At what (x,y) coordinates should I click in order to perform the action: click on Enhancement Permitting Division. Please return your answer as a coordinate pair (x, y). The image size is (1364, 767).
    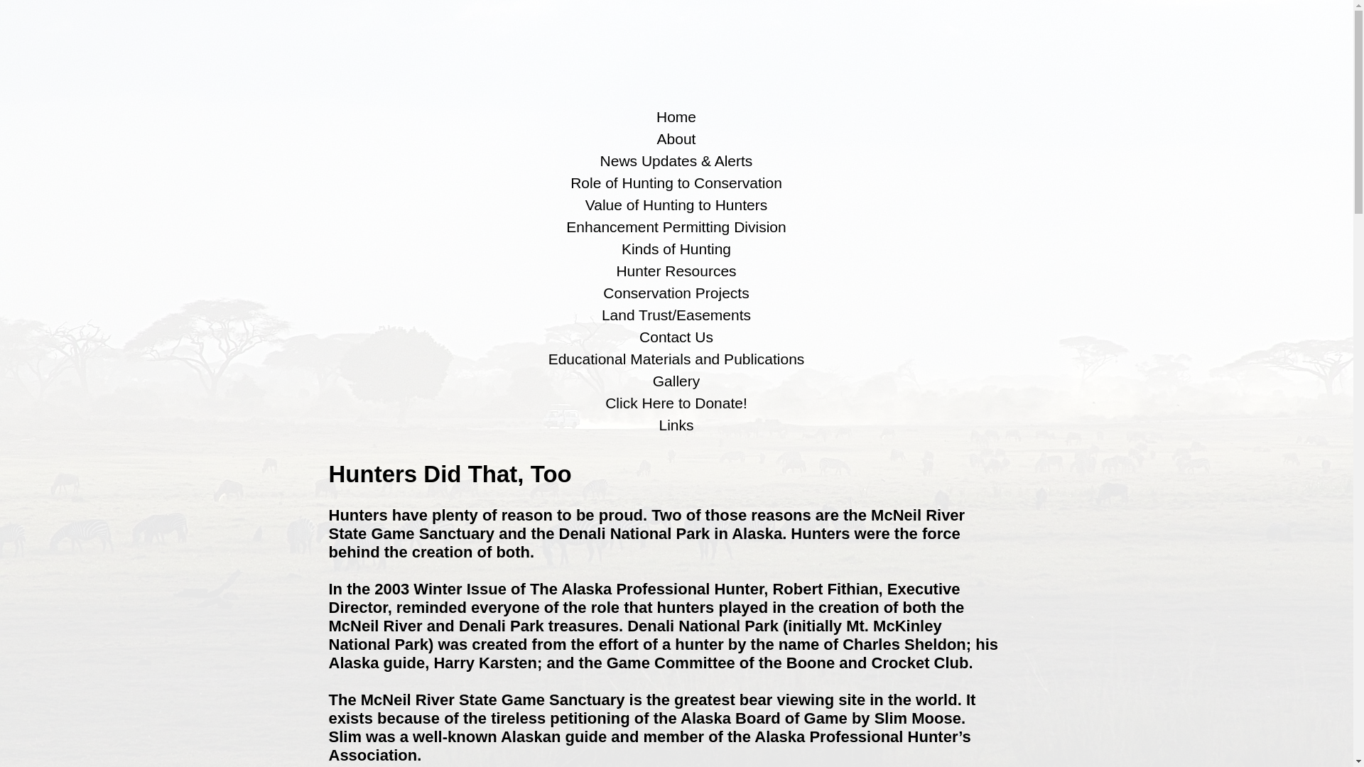
    Looking at the image, I should click on (676, 227).